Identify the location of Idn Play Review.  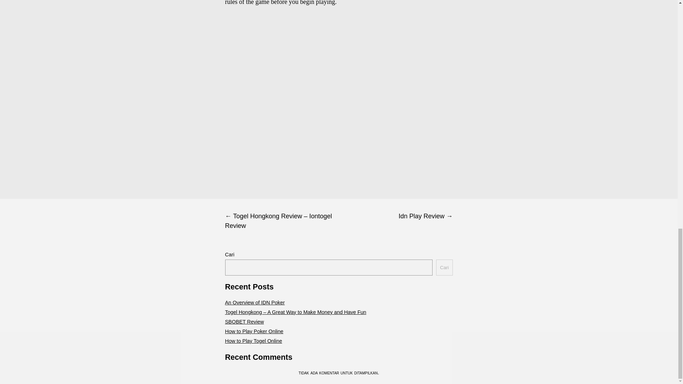
(396, 216).